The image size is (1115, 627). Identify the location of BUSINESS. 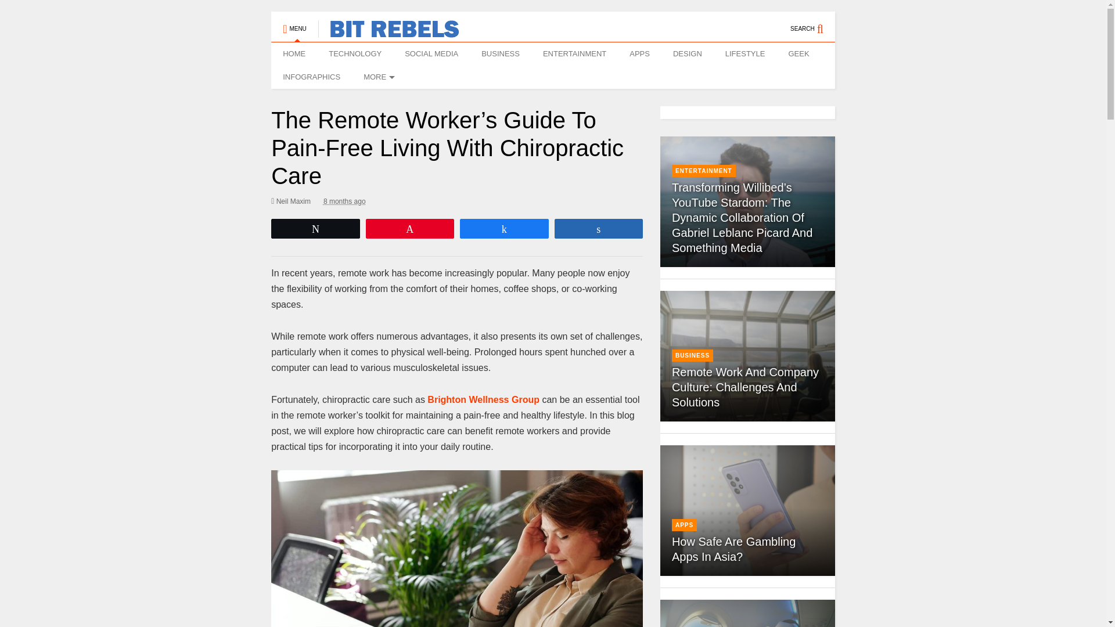
(501, 54).